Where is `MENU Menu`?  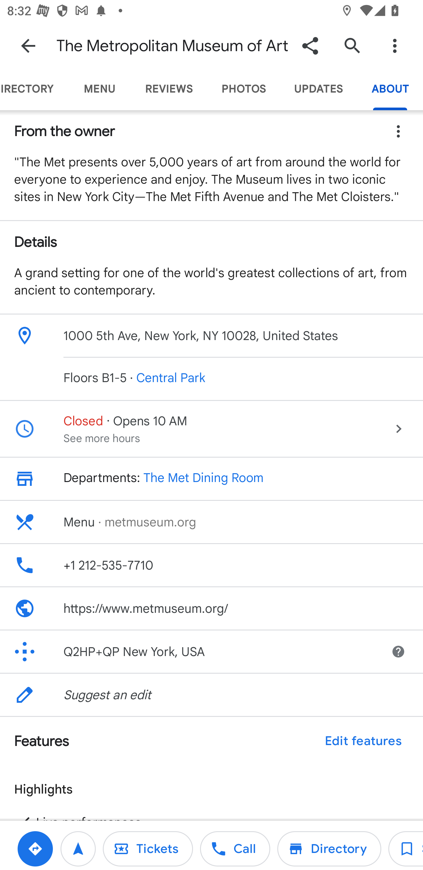
MENU Menu is located at coordinates (99, 89).